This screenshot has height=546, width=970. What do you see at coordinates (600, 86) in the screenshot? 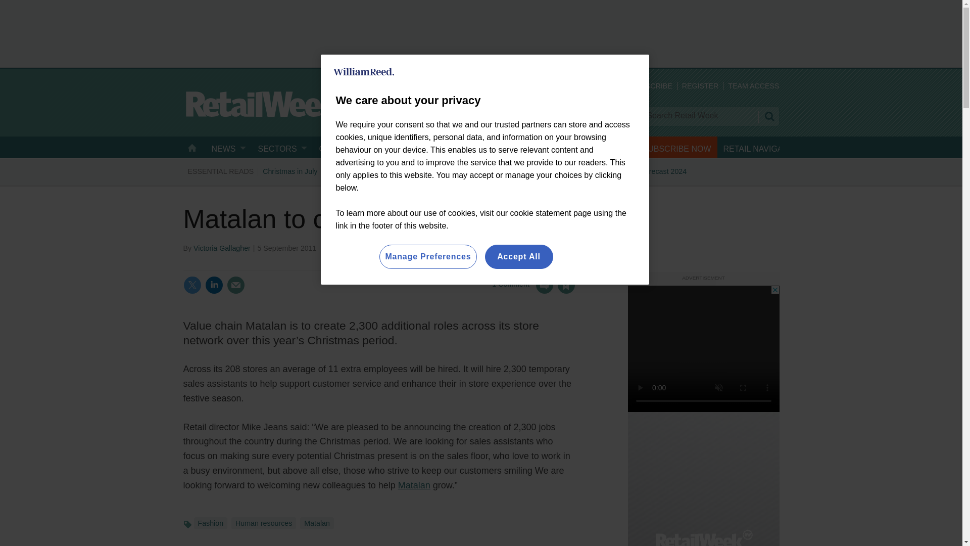
I see `SIGN IN` at bounding box center [600, 86].